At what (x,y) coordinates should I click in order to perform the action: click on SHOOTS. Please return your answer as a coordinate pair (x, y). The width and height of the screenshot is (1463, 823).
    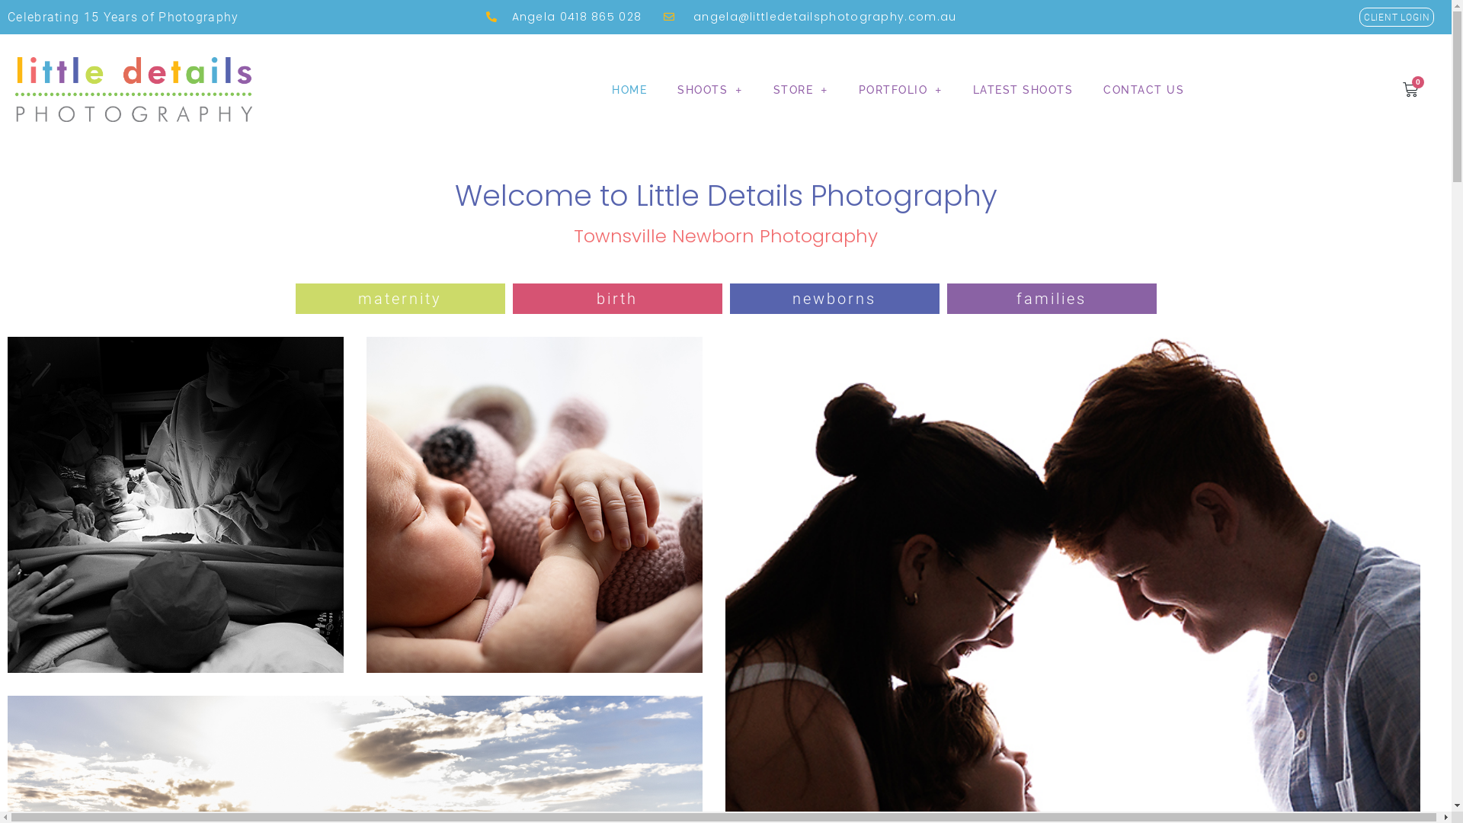
    Looking at the image, I should click on (710, 90).